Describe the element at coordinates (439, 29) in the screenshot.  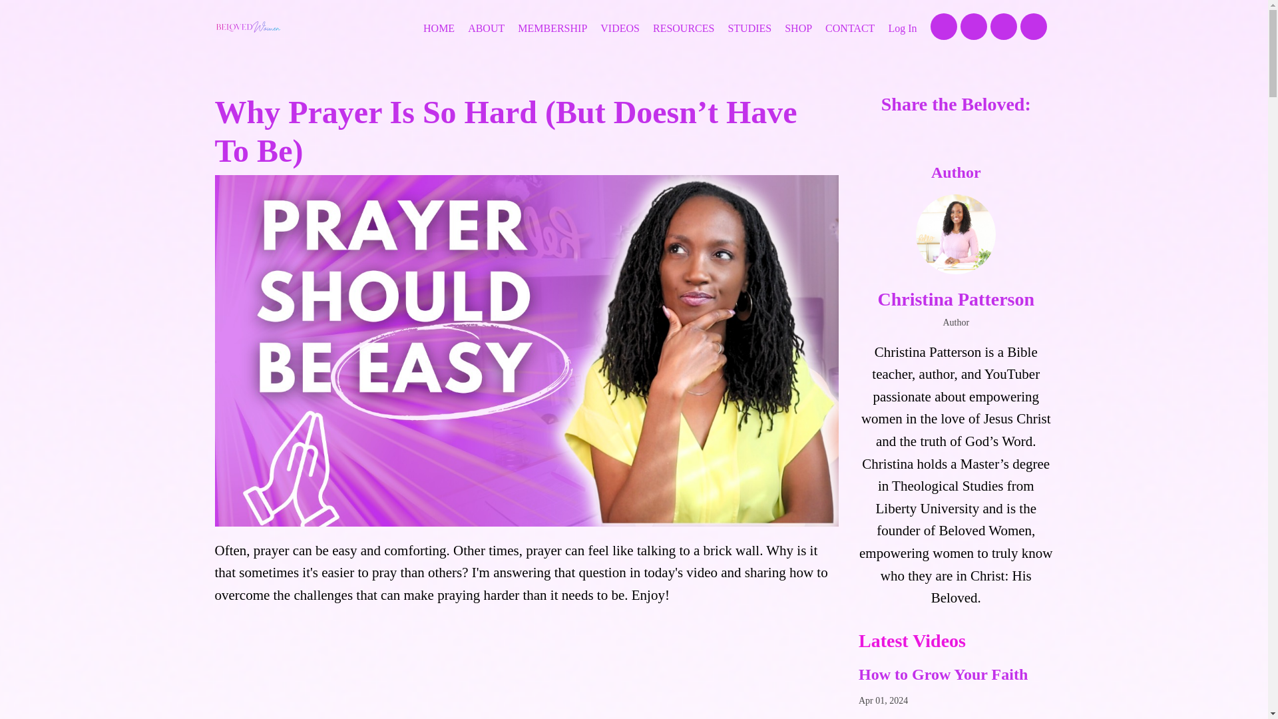
I see `HOME` at that location.